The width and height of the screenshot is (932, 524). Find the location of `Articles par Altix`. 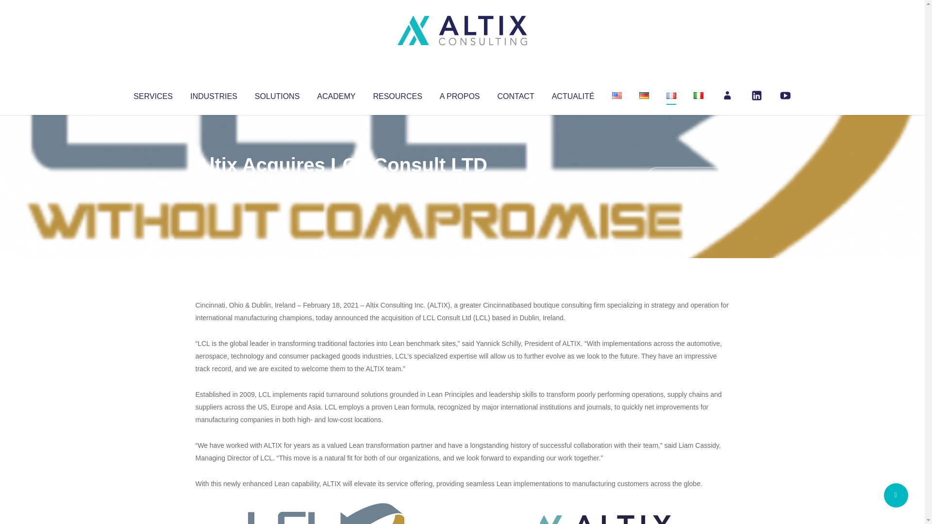

Articles par Altix is located at coordinates (214, 184).